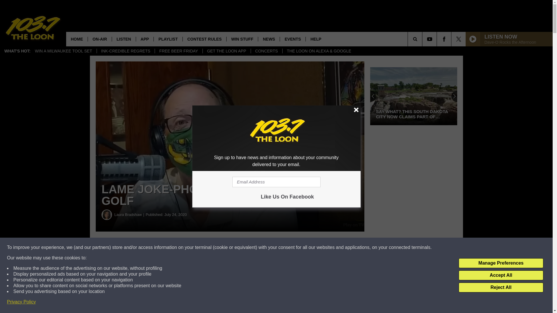 This screenshot has width=557, height=313. What do you see at coordinates (227, 51) in the screenshot?
I see `GET THE LOON APP` at bounding box center [227, 51].